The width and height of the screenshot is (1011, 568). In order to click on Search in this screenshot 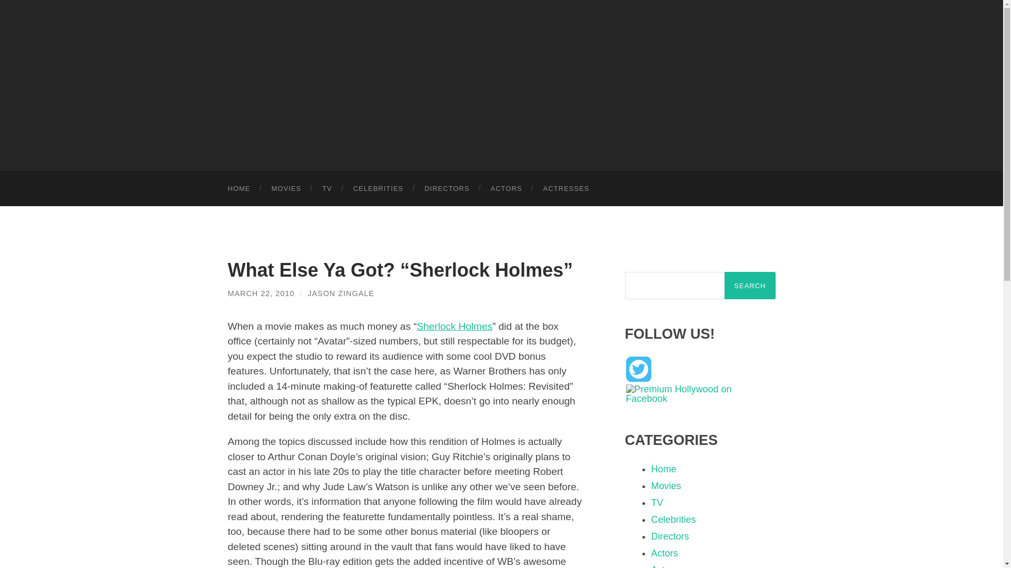, I will do `click(750, 286)`.